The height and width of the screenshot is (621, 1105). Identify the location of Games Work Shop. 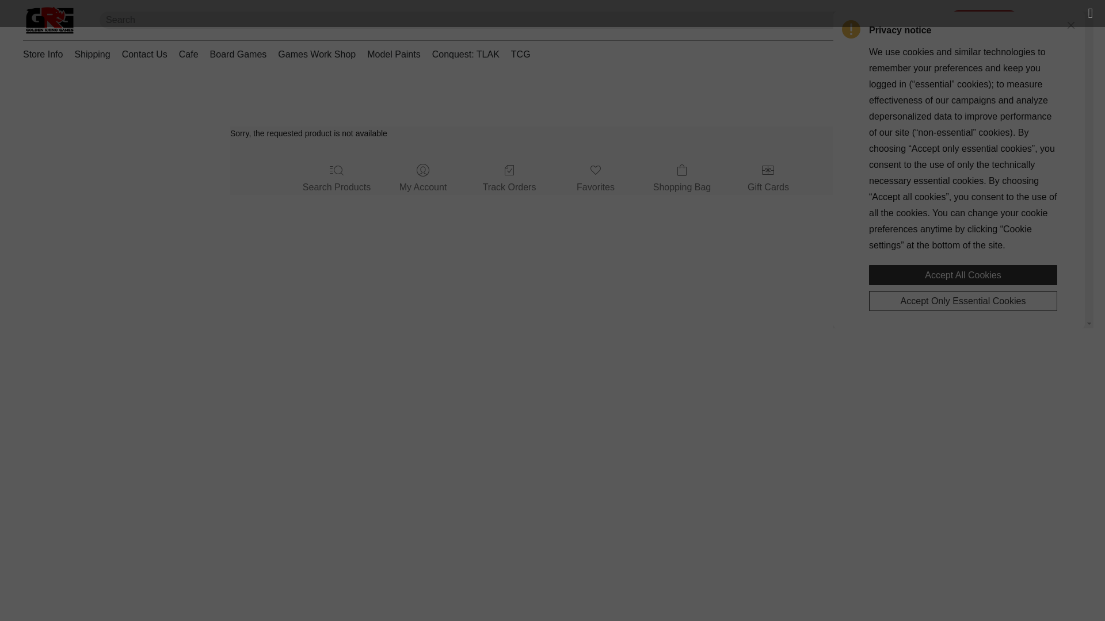
(317, 54).